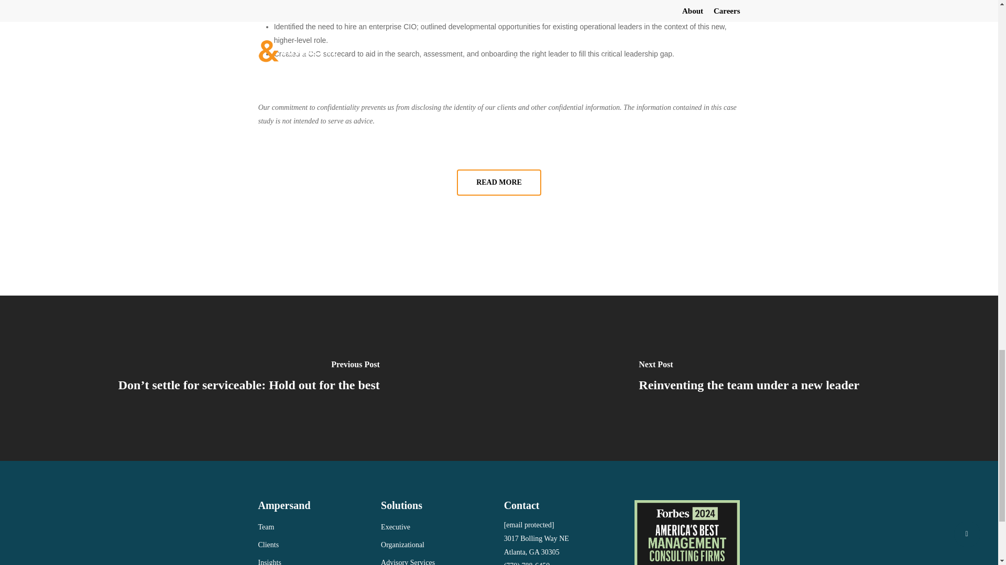 This screenshot has height=565, width=1006. What do you see at coordinates (314, 560) in the screenshot?
I see `Insights` at bounding box center [314, 560].